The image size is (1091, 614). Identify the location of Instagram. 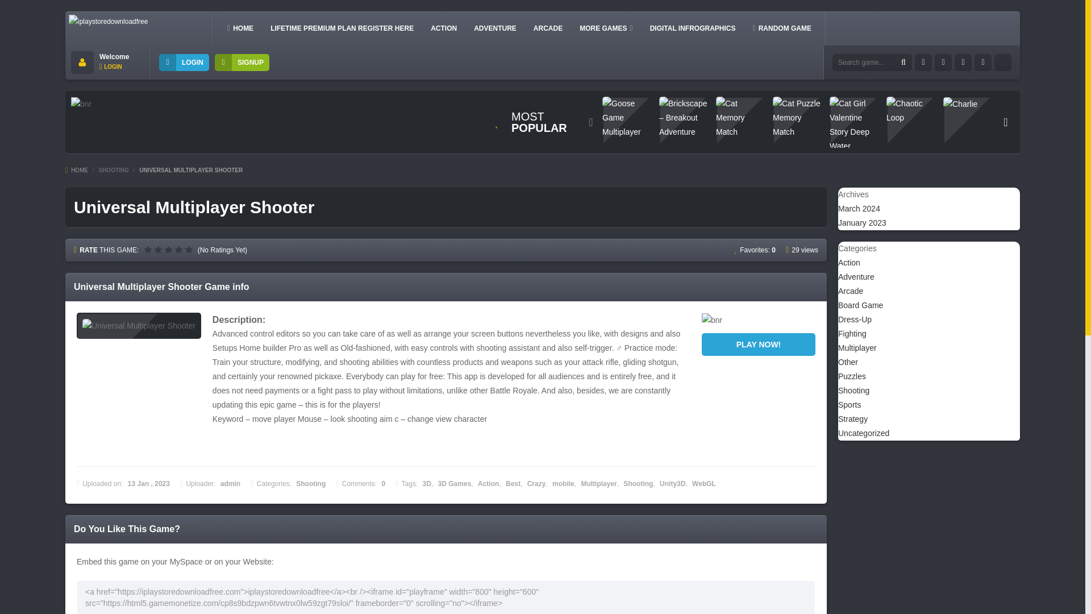
(963, 63).